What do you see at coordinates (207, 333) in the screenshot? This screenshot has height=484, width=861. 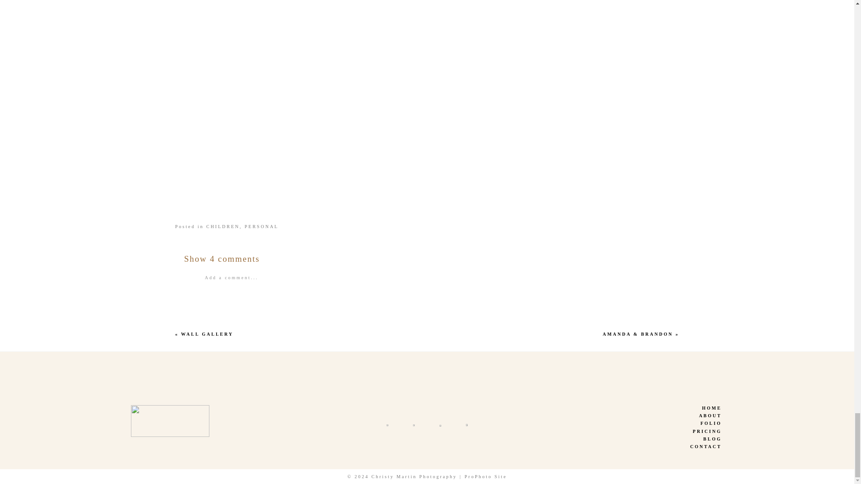 I see `WALL GALLERY` at bounding box center [207, 333].